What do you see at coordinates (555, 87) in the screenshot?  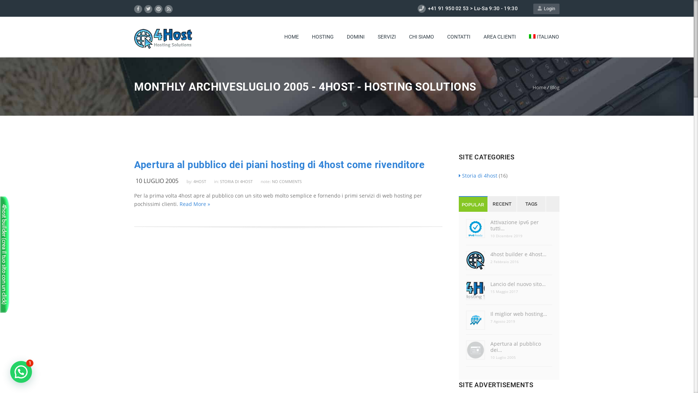 I see `Blog` at bounding box center [555, 87].